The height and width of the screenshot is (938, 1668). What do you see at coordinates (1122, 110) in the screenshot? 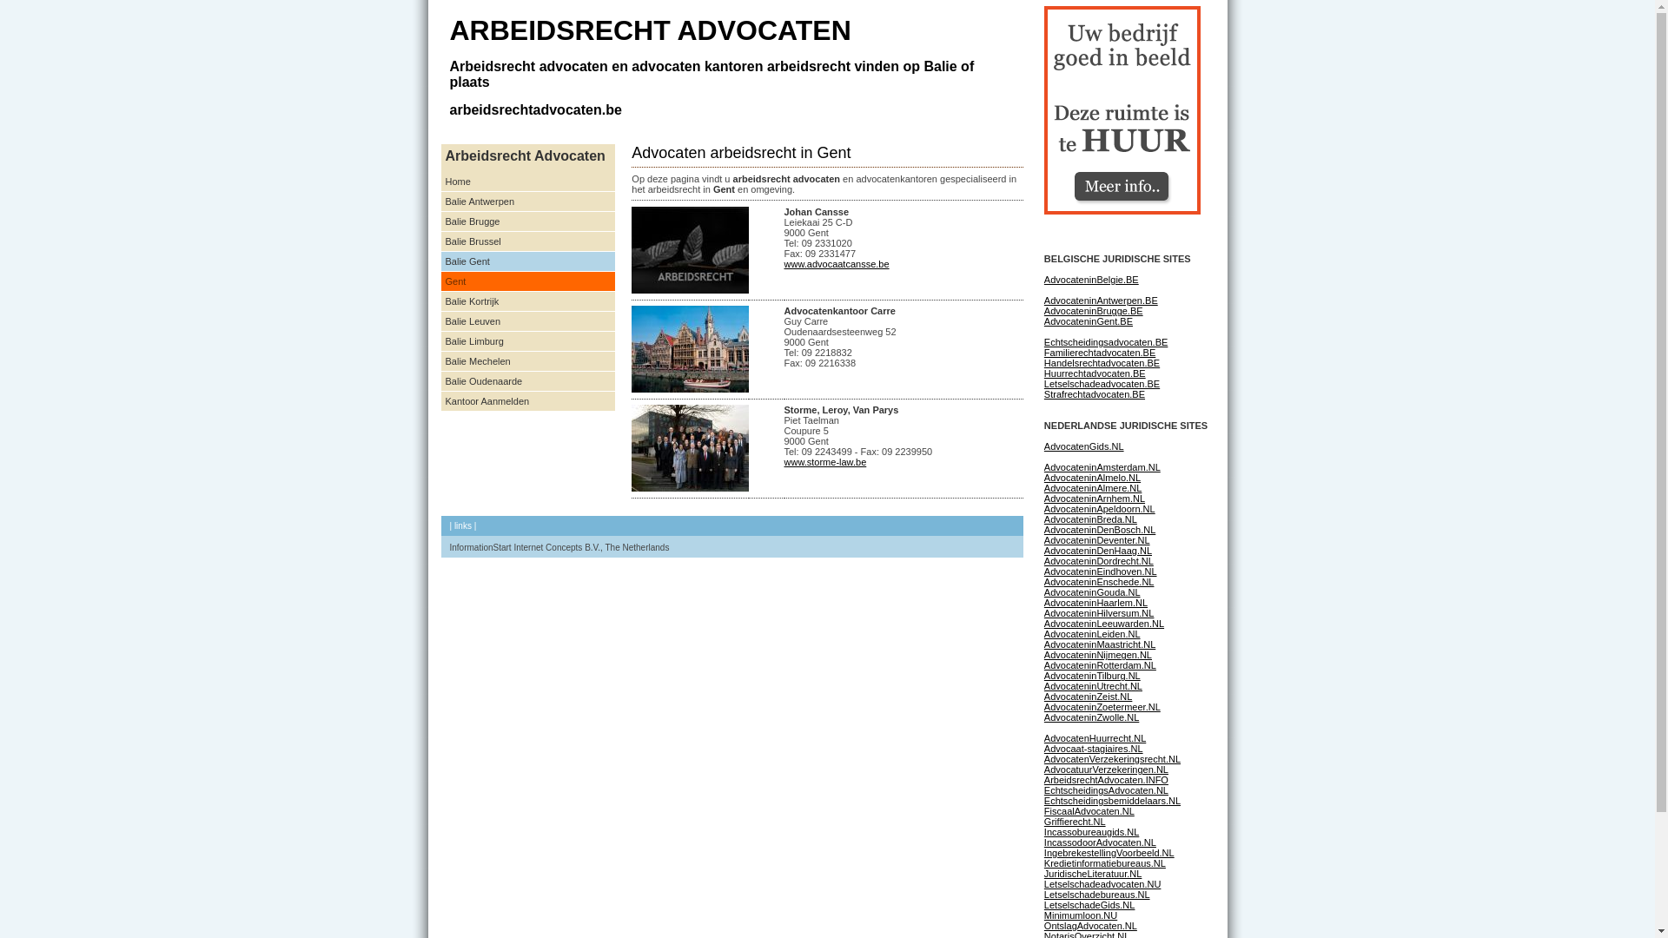
I see `Adverteren` at bounding box center [1122, 110].